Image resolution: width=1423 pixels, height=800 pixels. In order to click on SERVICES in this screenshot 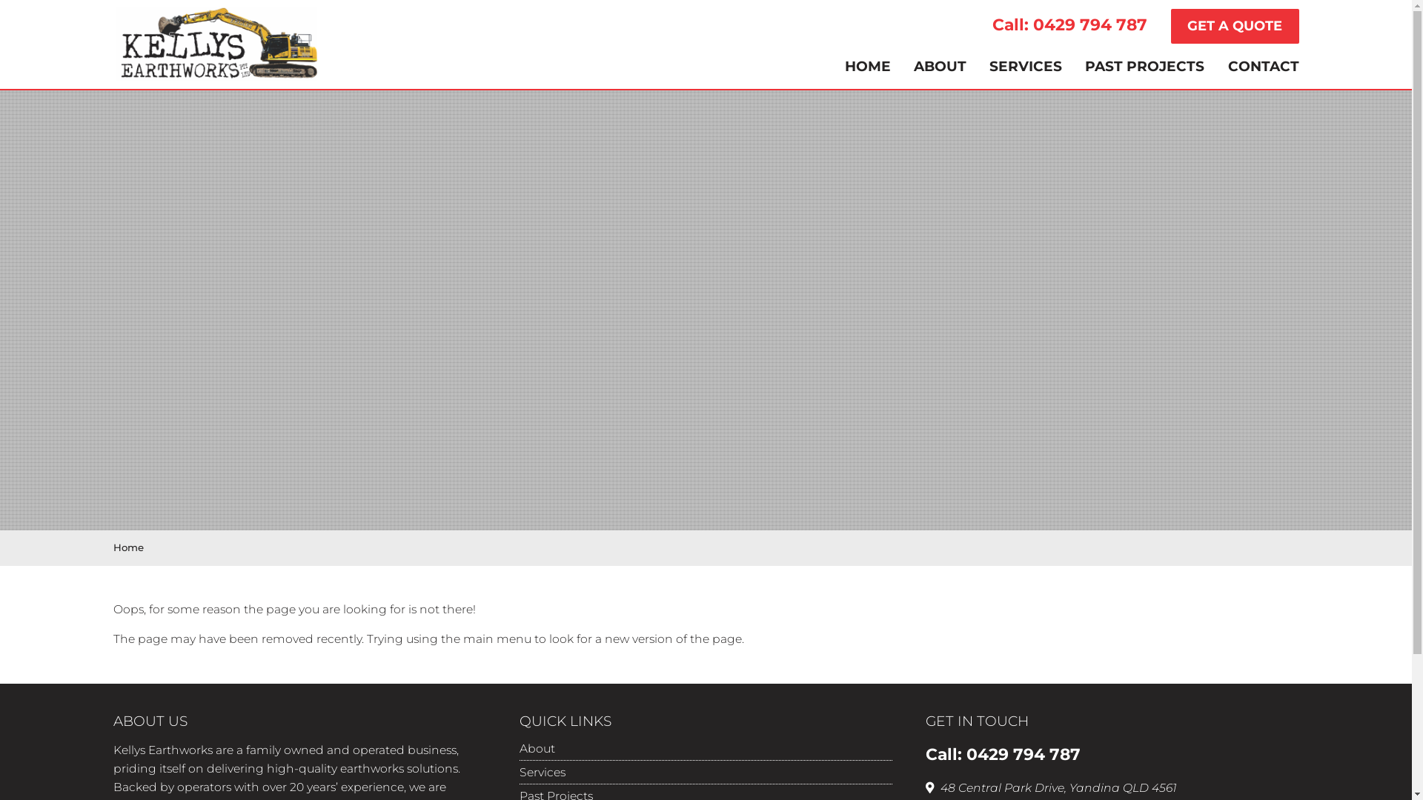, I will do `click(1026, 67)`.